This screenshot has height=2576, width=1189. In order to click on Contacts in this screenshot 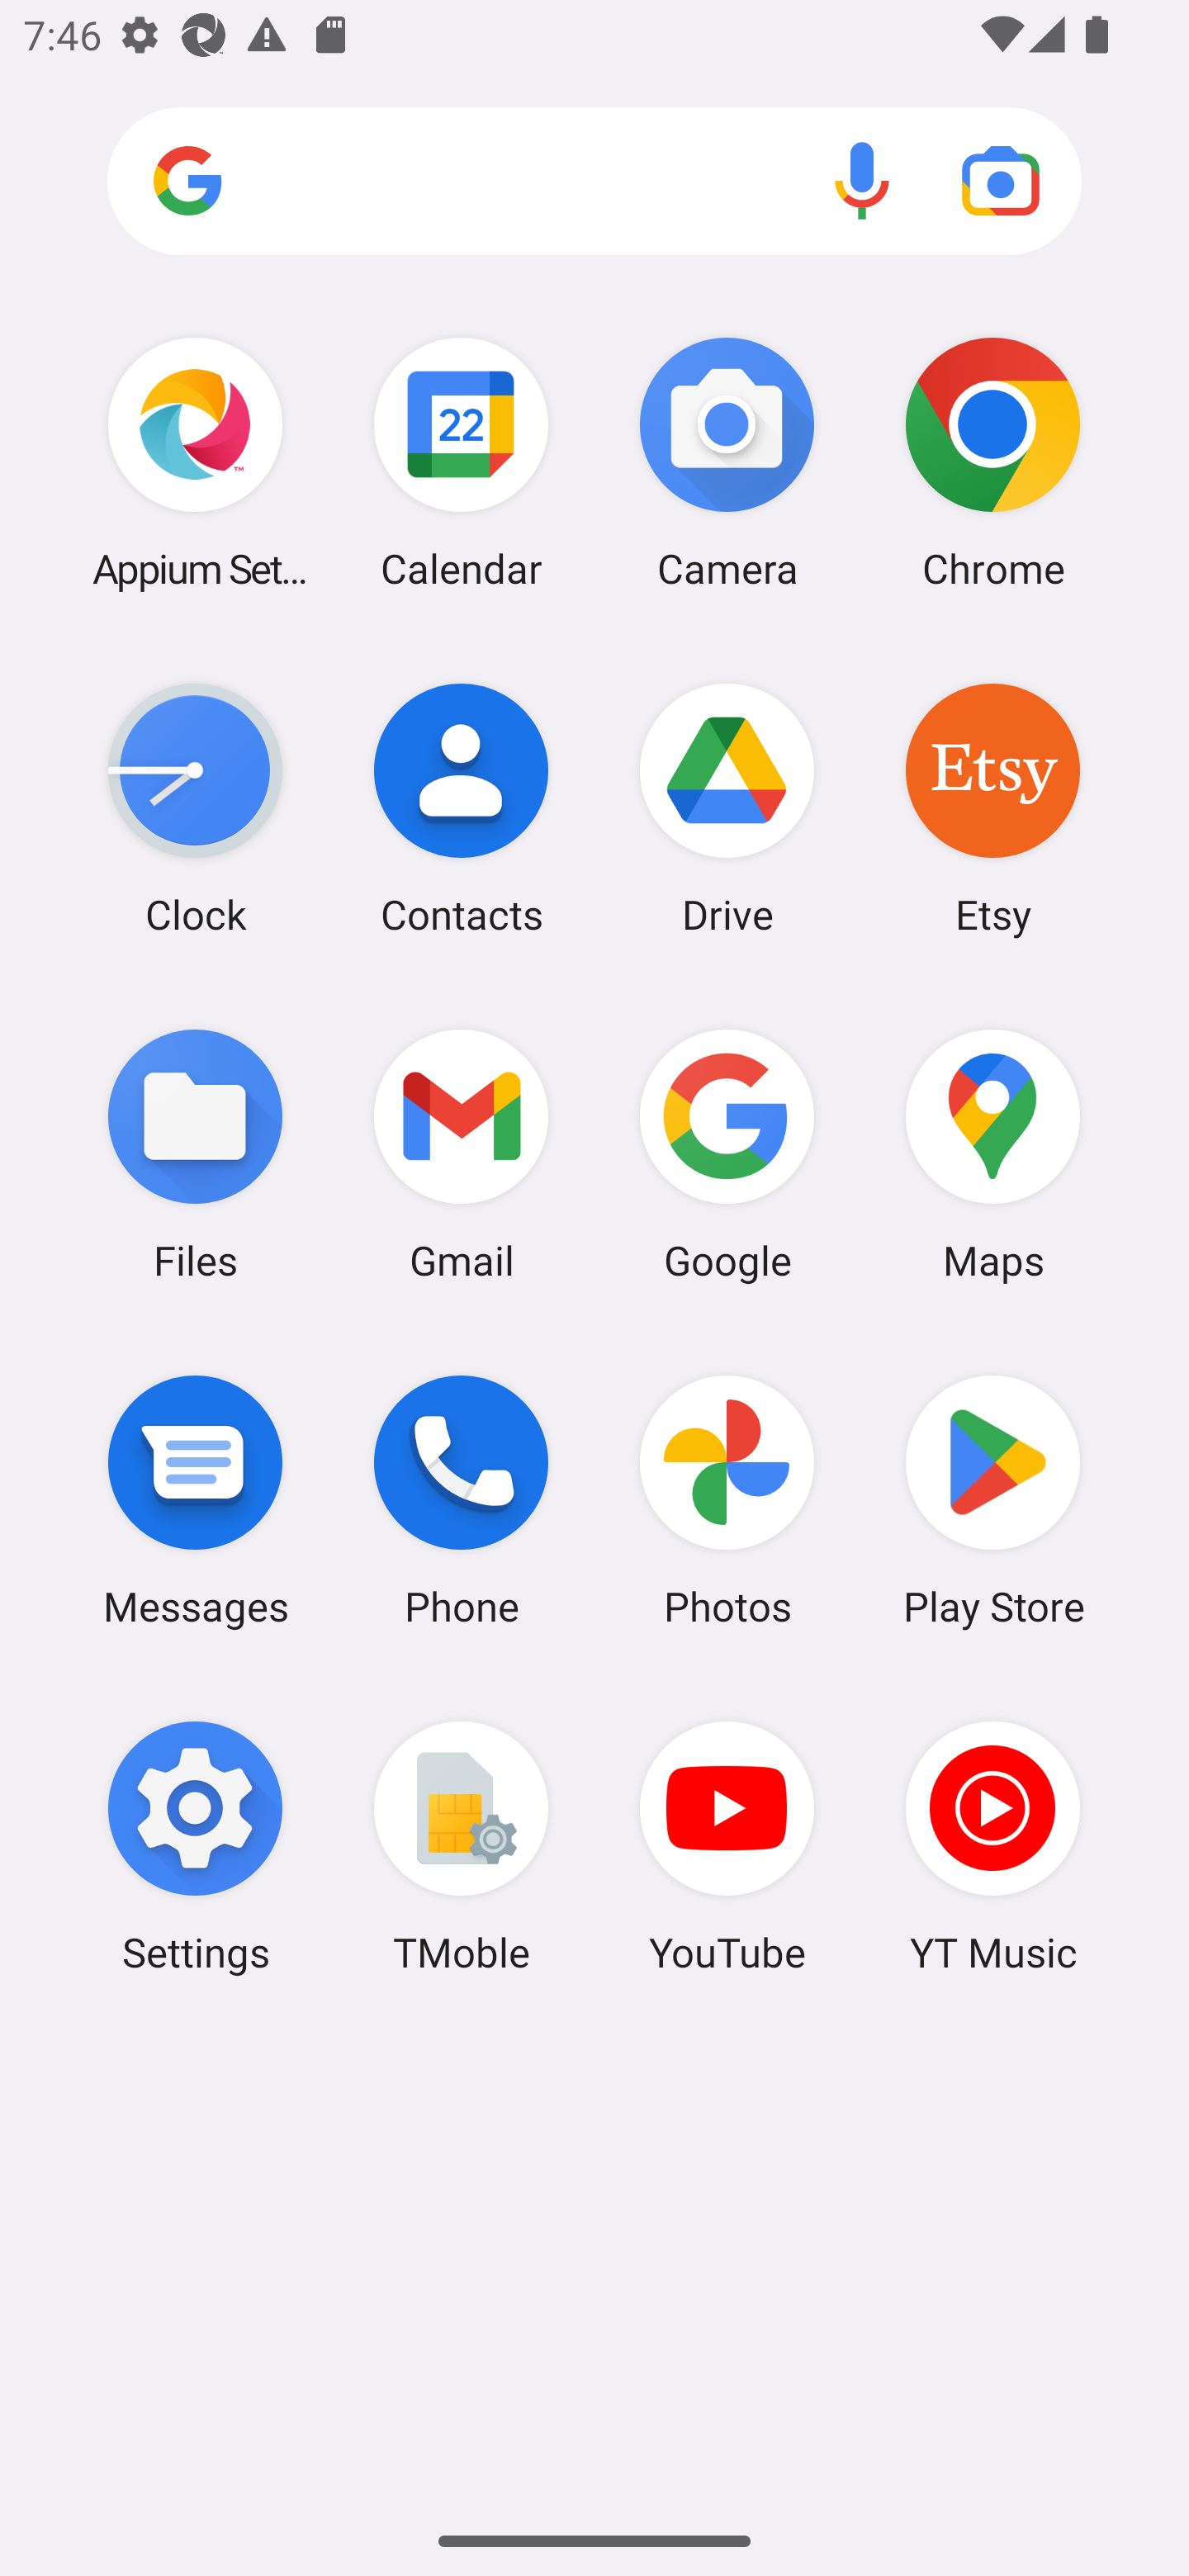, I will do `click(461, 808)`.